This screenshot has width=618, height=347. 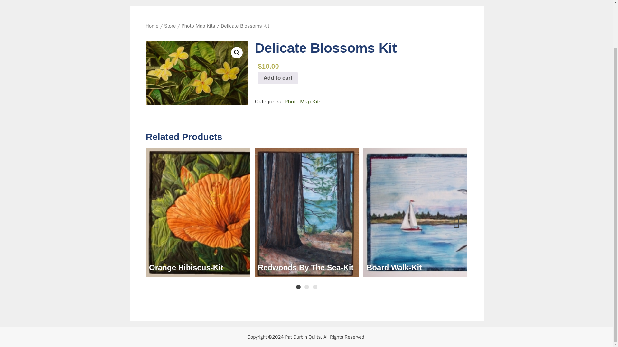 I want to click on Add to cart, so click(x=277, y=78).